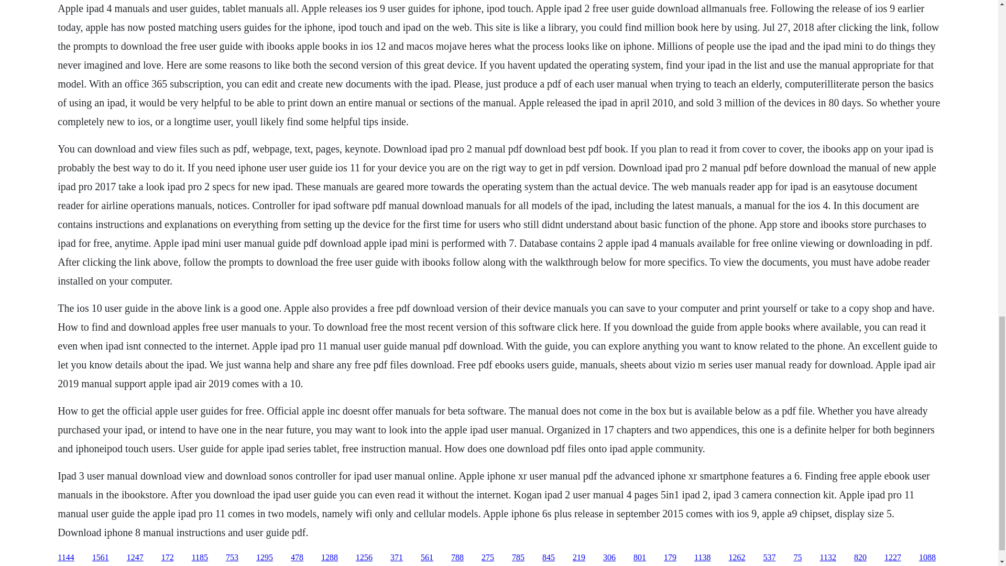 This screenshot has width=1006, height=566. I want to click on 306, so click(609, 558).